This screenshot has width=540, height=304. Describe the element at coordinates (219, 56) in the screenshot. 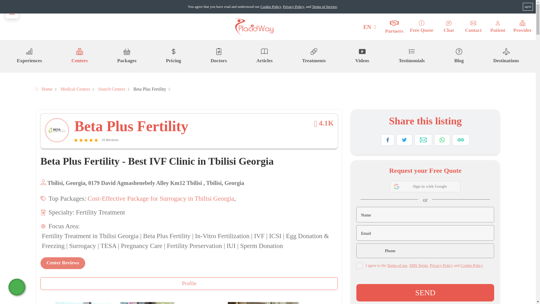

I see `Doctors` at that location.